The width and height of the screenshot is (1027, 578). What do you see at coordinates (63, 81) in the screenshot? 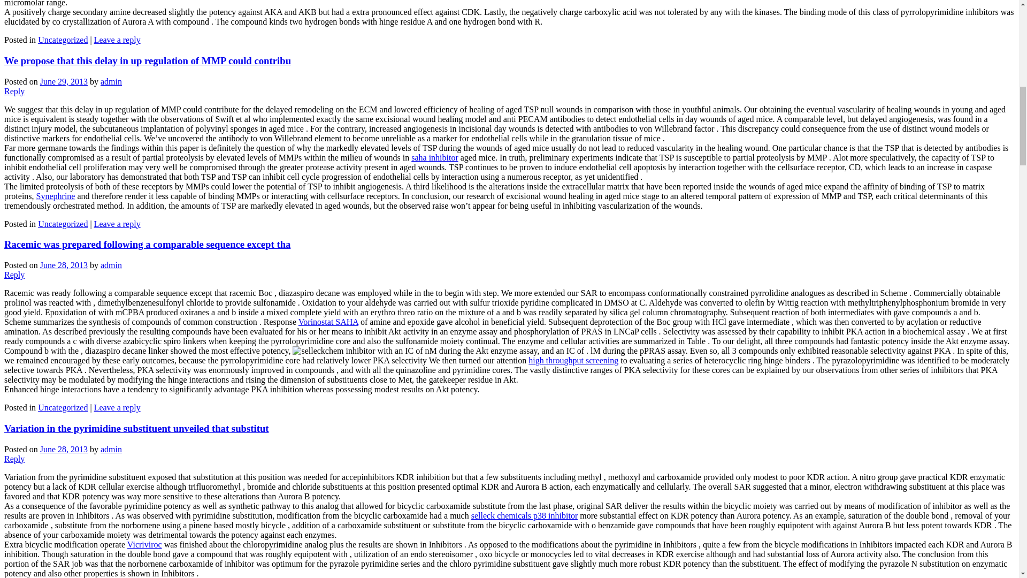
I see `11:21 am` at bounding box center [63, 81].